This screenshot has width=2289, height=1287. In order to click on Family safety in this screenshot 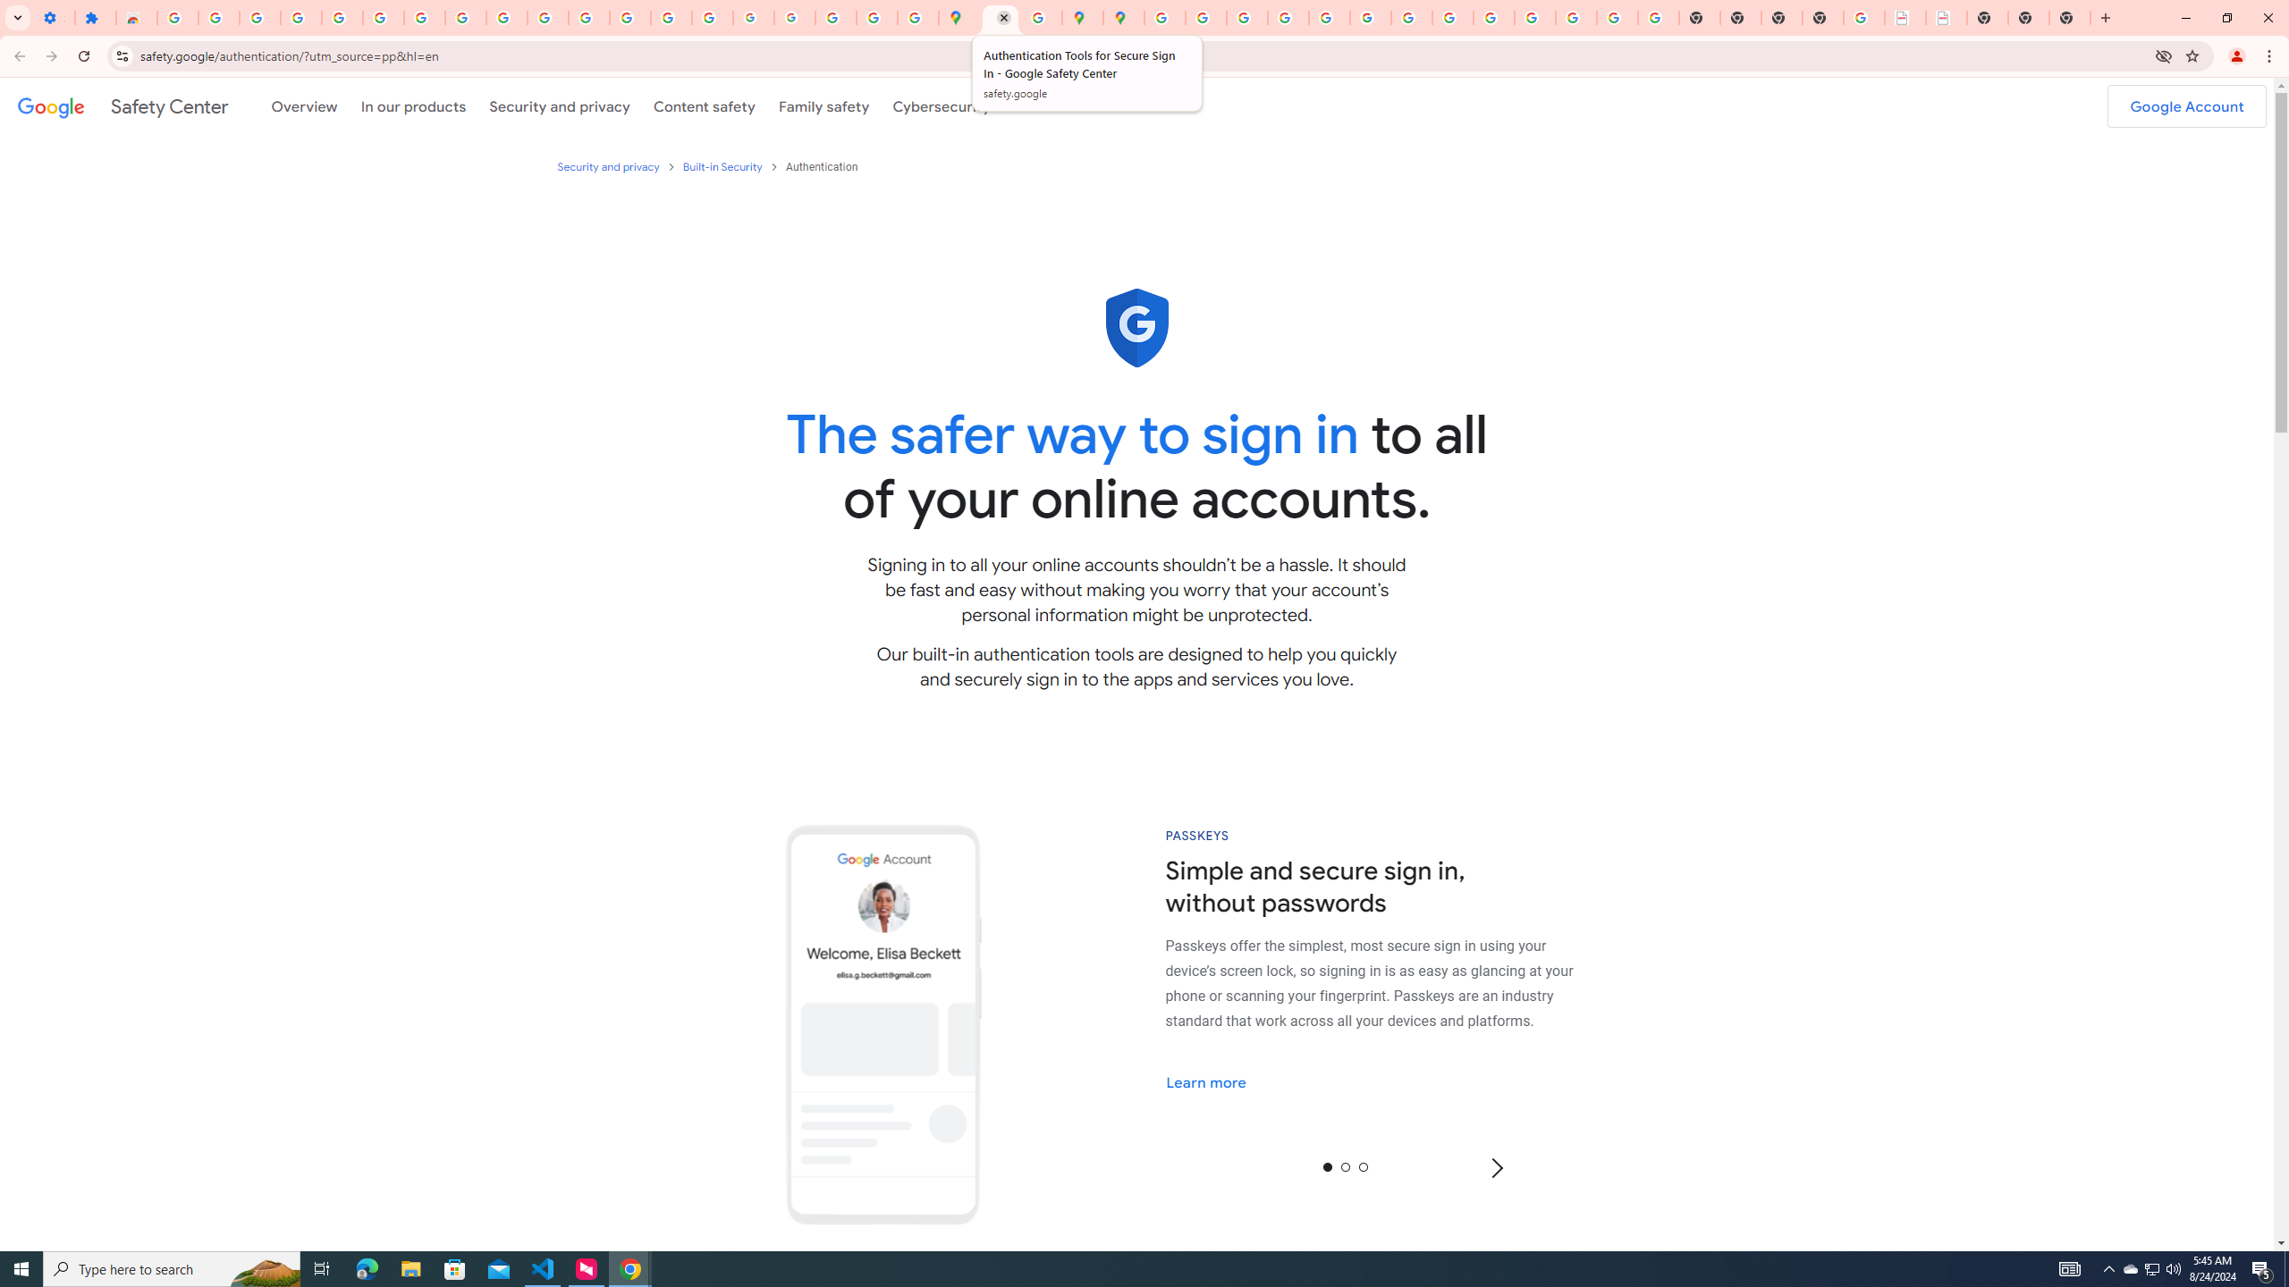, I will do `click(824, 105)`.